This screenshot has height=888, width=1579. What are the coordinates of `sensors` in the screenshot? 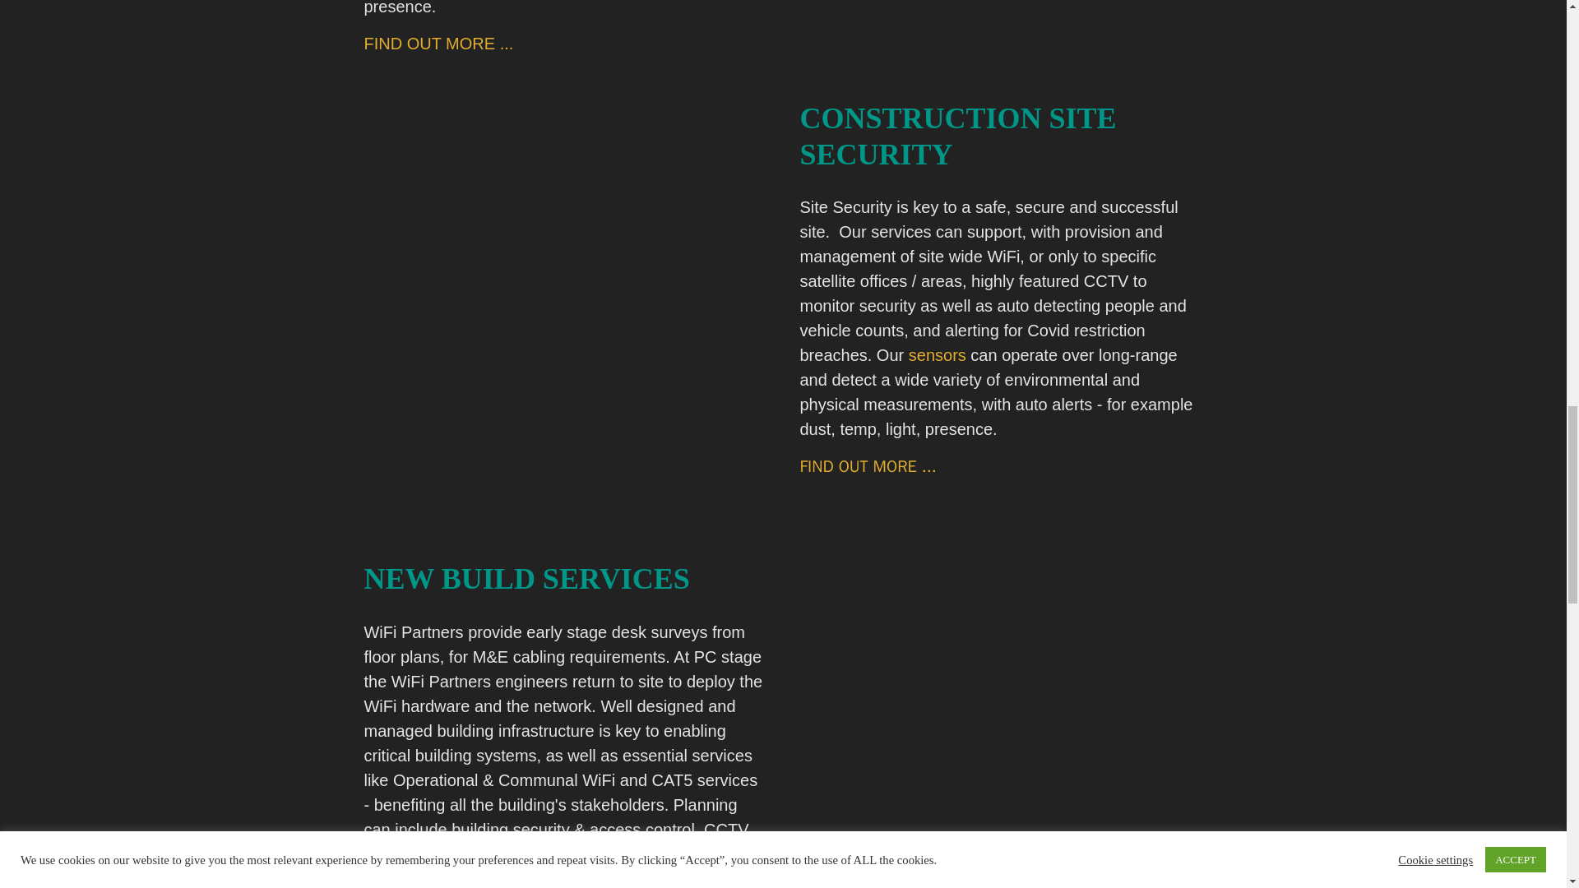 It's located at (938, 355).